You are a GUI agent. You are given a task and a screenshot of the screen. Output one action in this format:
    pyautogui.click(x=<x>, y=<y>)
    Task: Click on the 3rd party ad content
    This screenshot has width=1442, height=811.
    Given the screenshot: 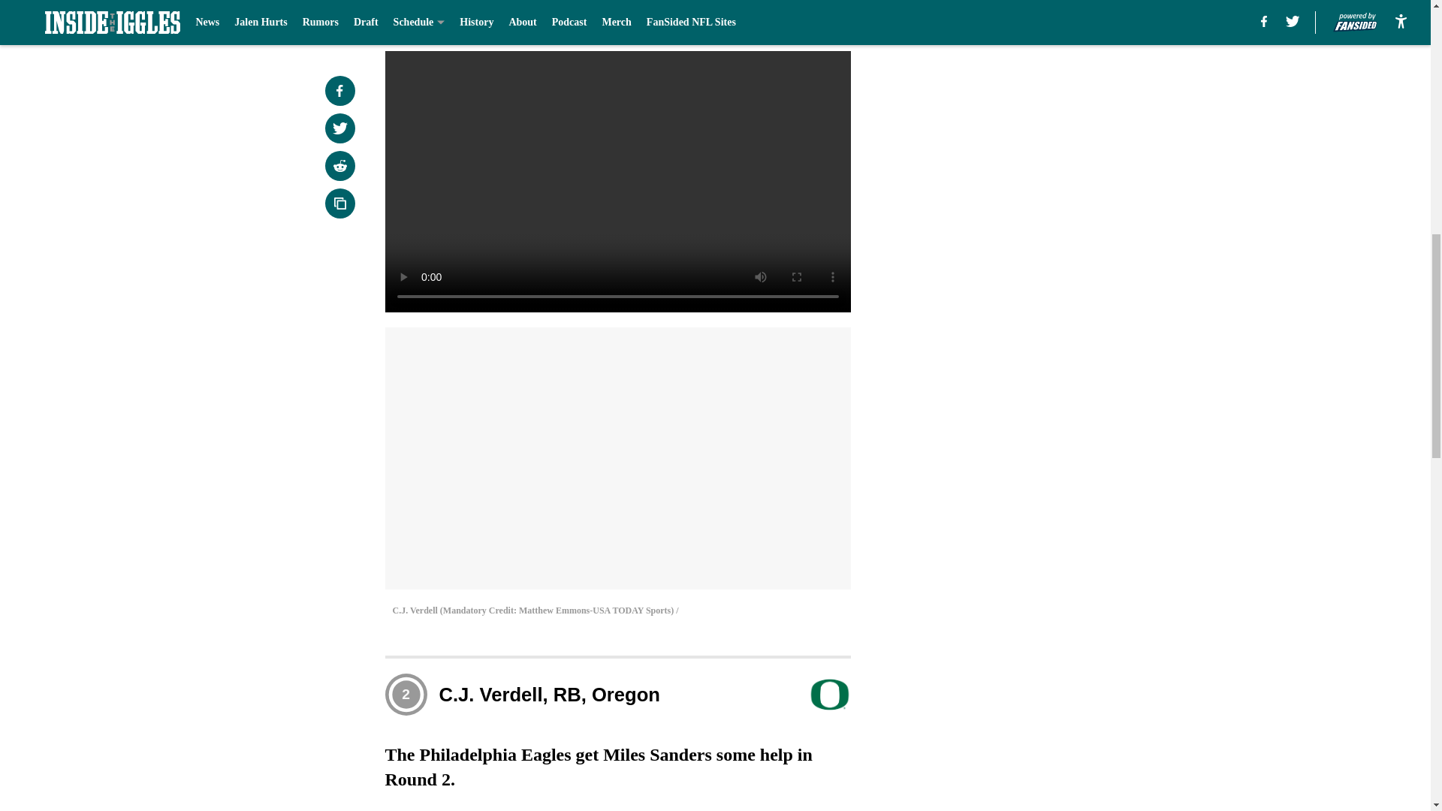 What is the action you would take?
    pyautogui.click(x=1038, y=99)
    